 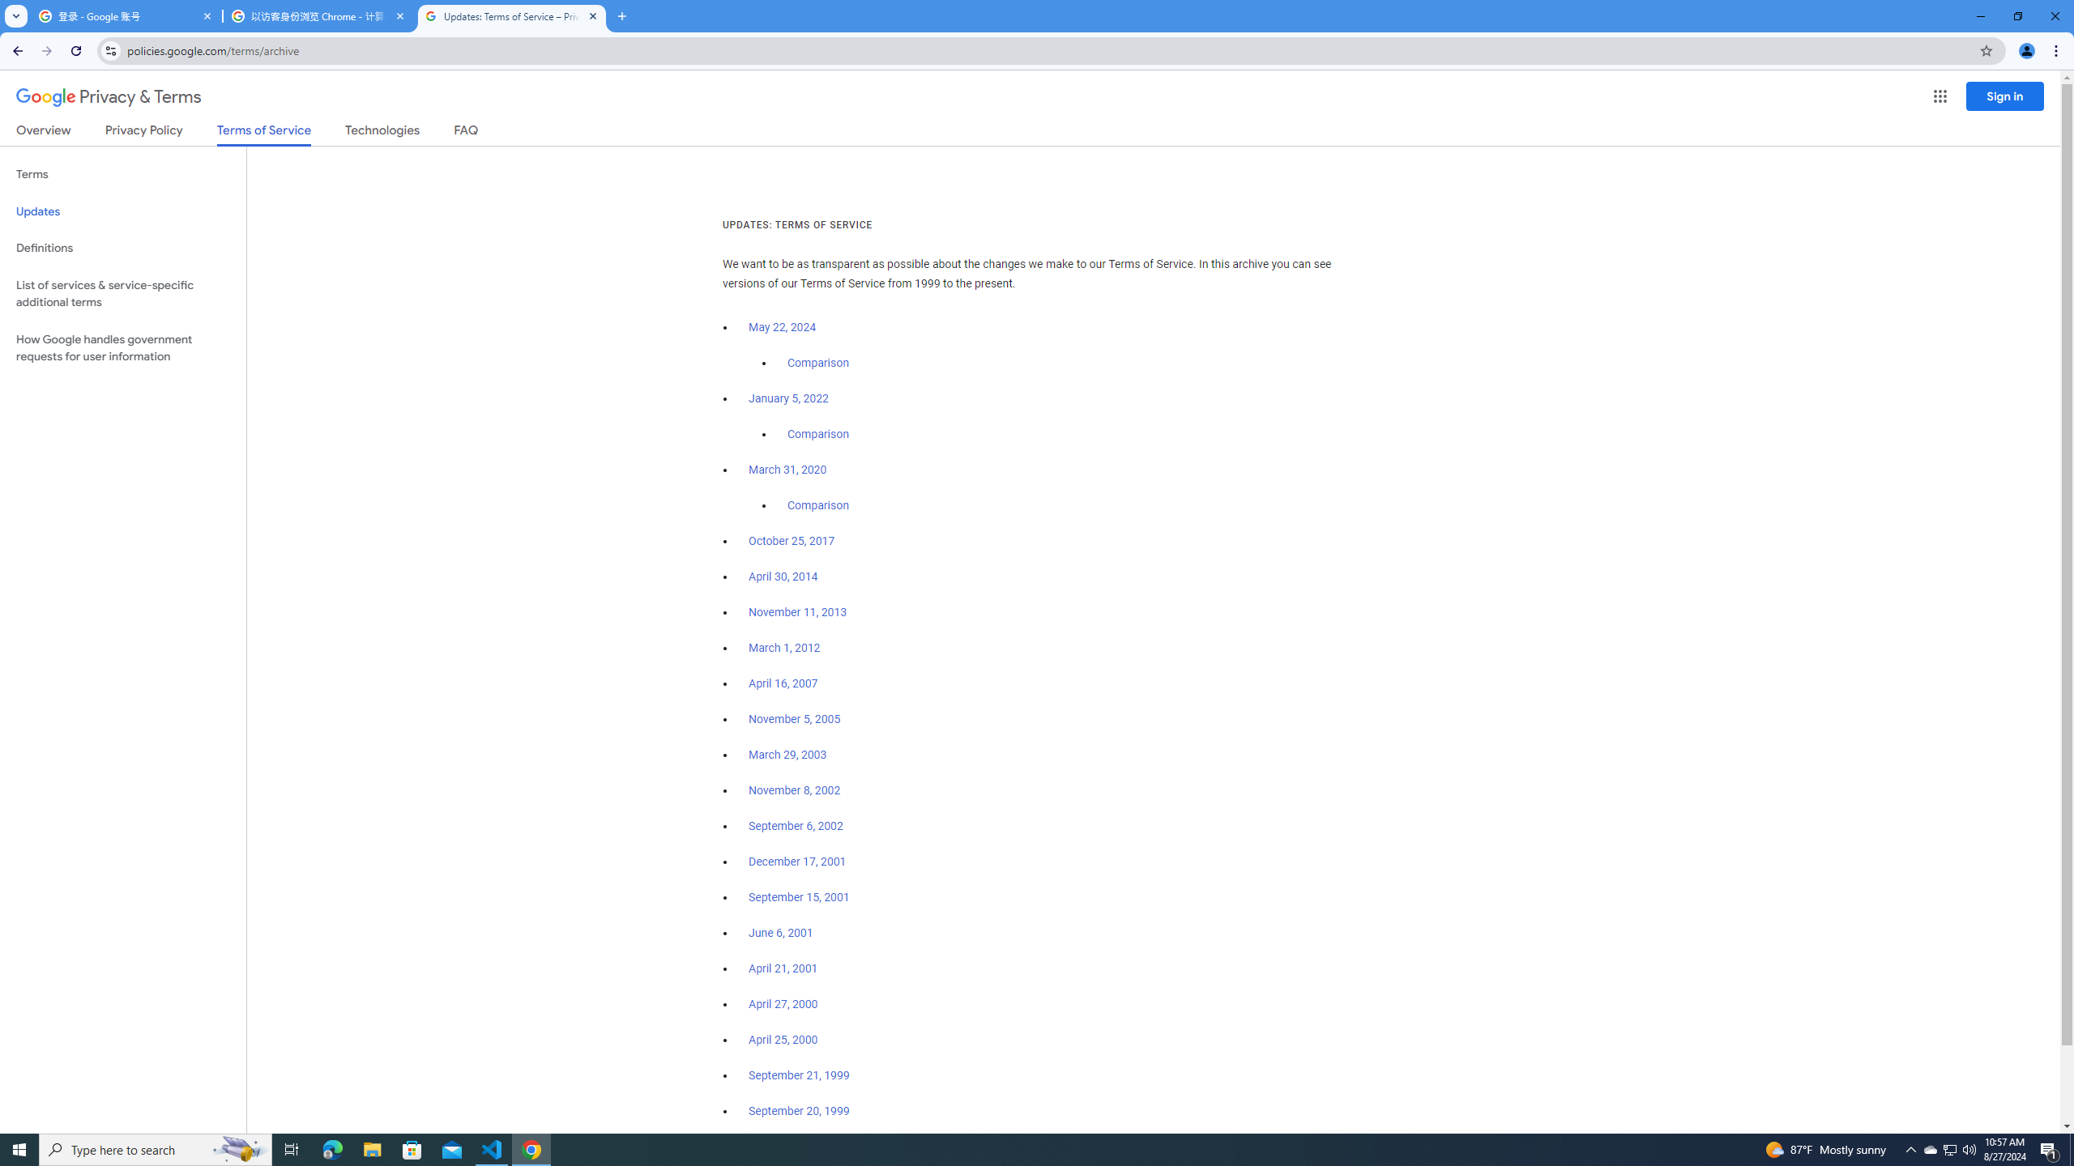 I want to click on December 17, 2001, so click(x=797, y=862).